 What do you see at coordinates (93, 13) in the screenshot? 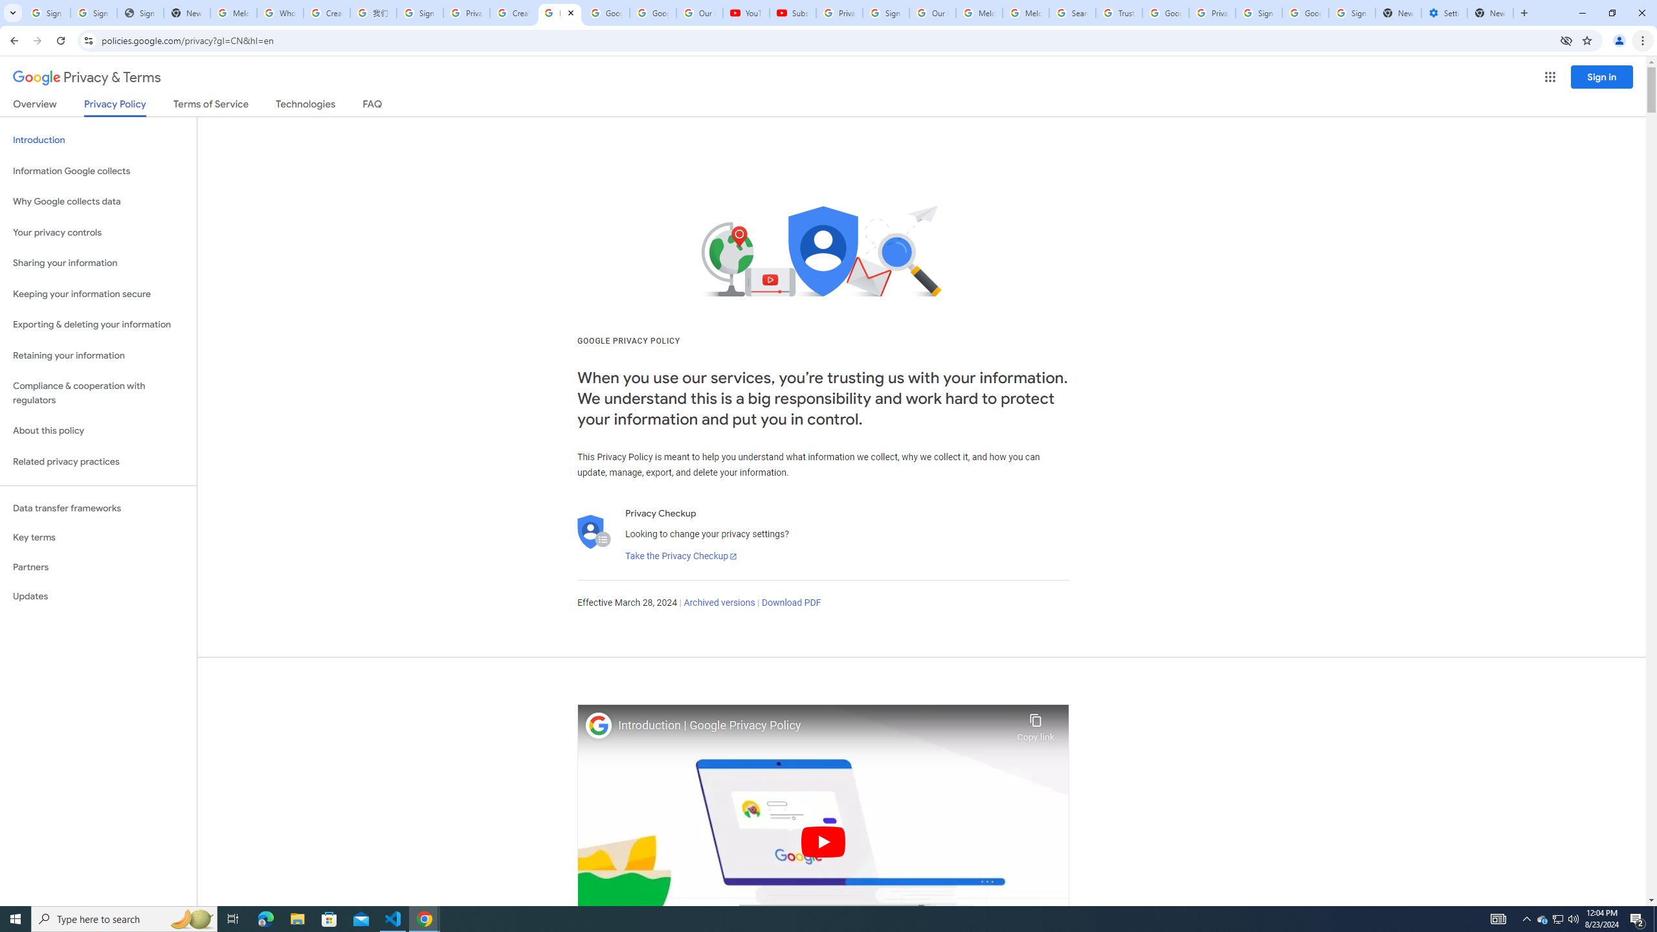
I see `Sign in - Google Accounts` at bounding box center [93, 13].